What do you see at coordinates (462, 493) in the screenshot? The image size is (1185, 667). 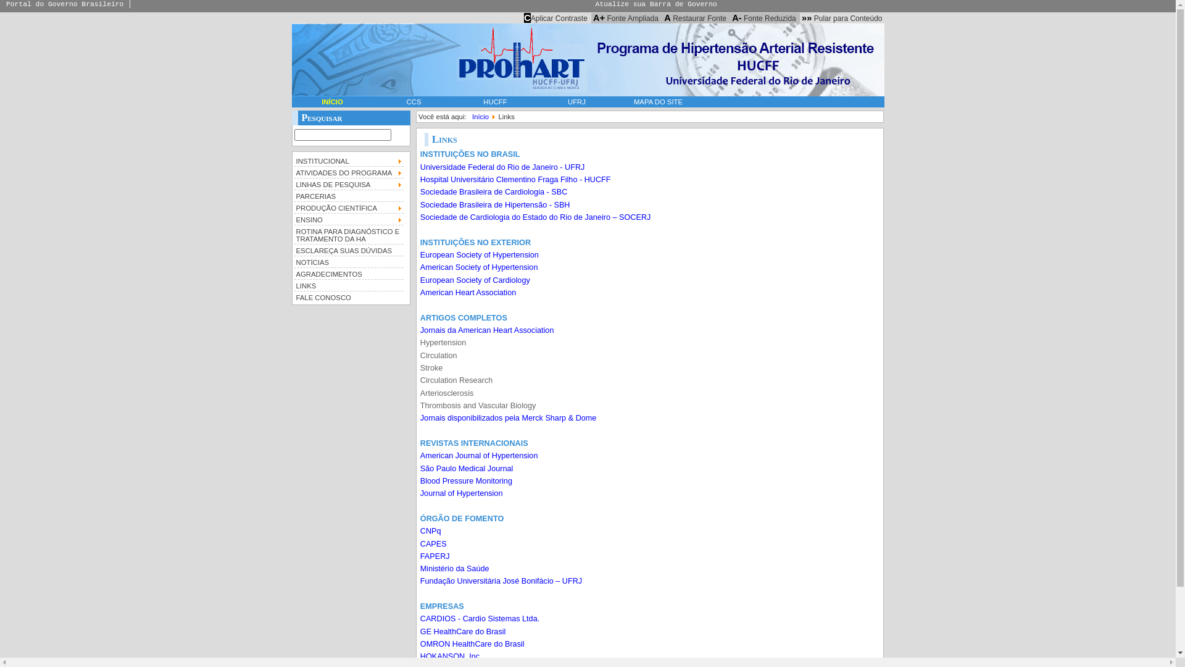 I see `Journal of Hypertension` at bounding box center [462, 493].